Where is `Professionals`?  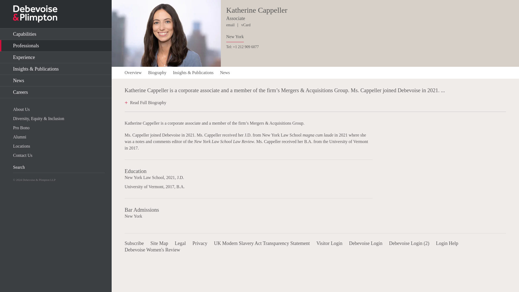 Professionals is located at coordinates (56, 46).